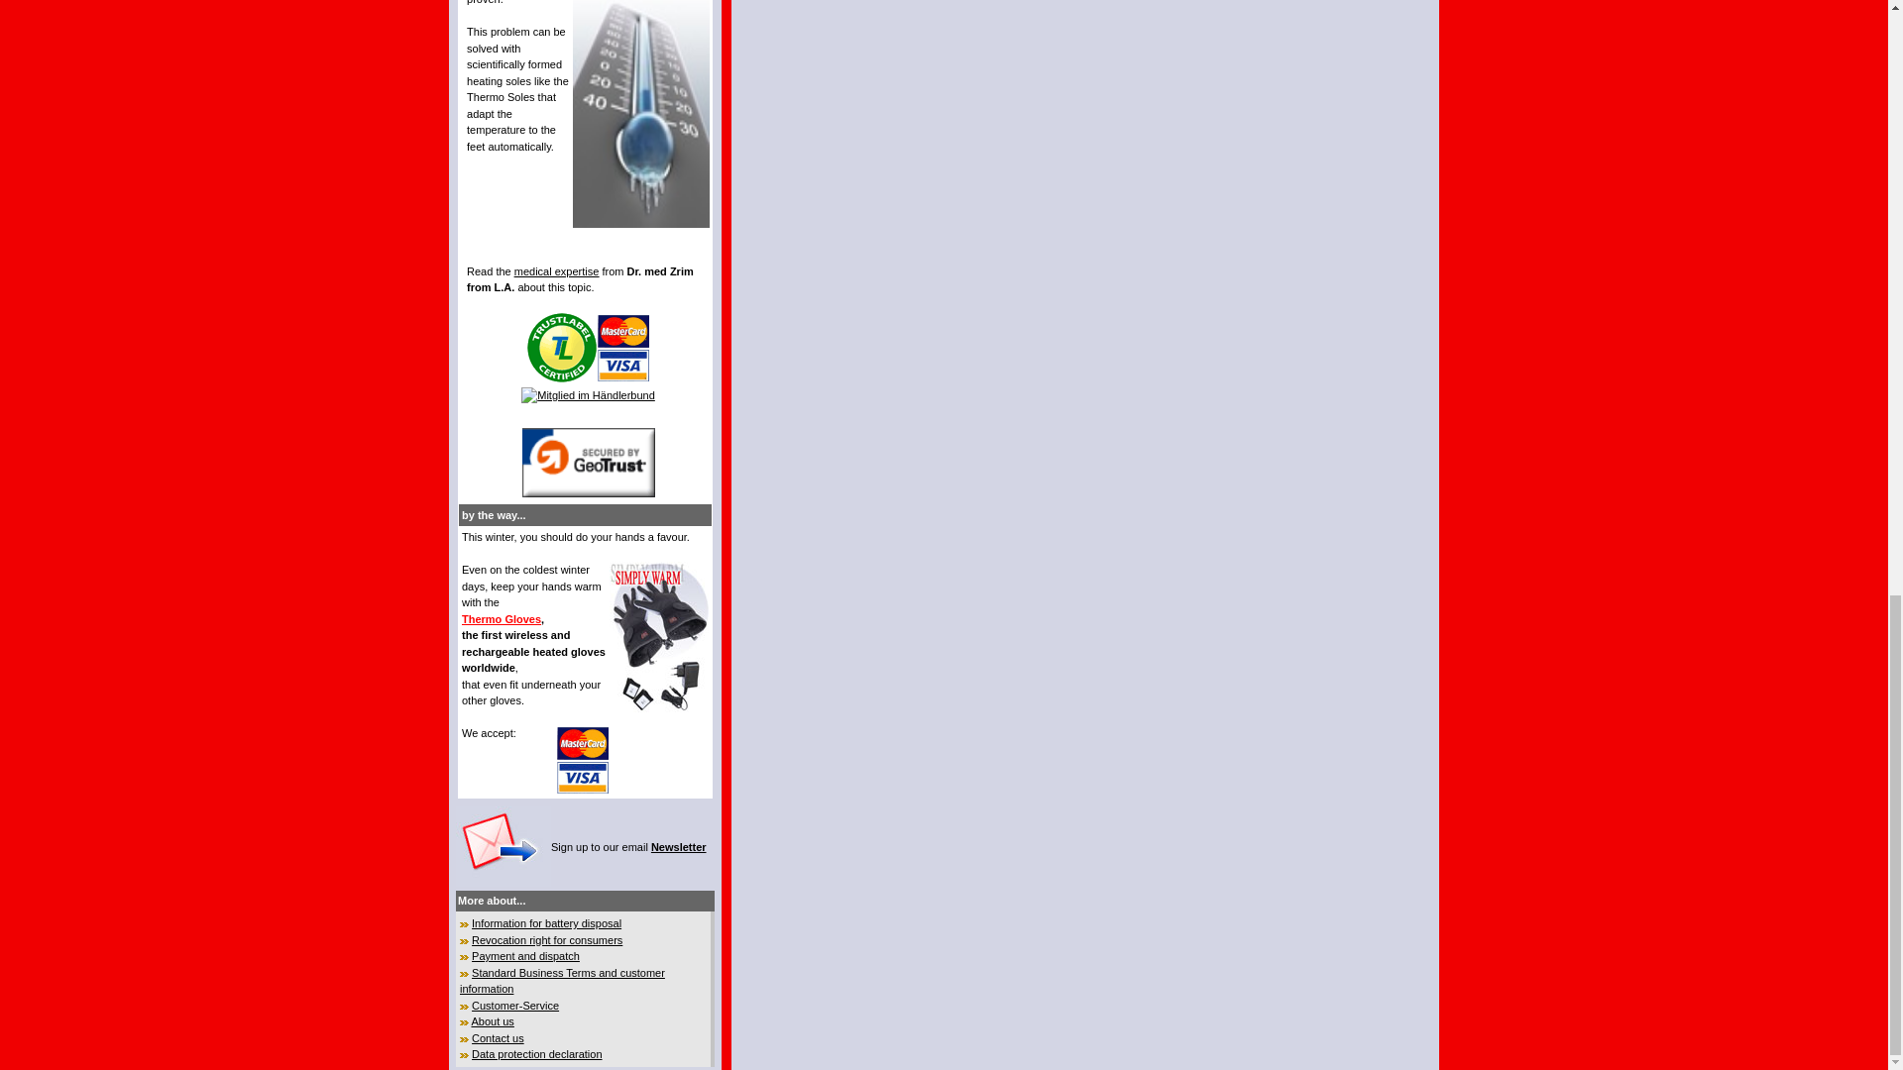 This screenshot has height=1070, width=1903. What do you see at coordinates (547, 923) in the screenshot?
I see `Information for battery disposal` at bounding box center [547, 923].